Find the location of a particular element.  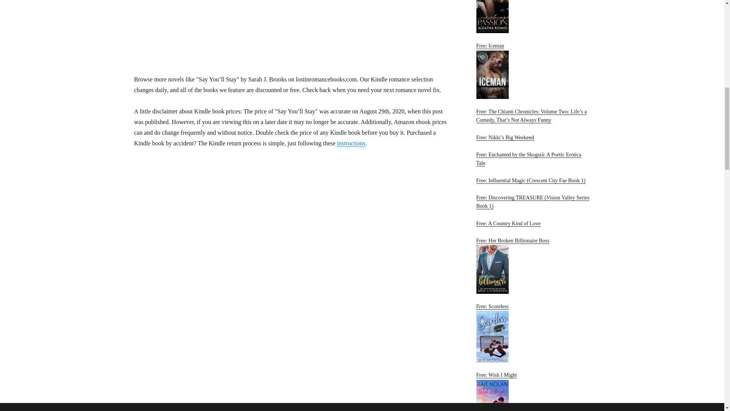

Free: Remembering Passion: Sinclair Duet is located at coordinates (533, 17).